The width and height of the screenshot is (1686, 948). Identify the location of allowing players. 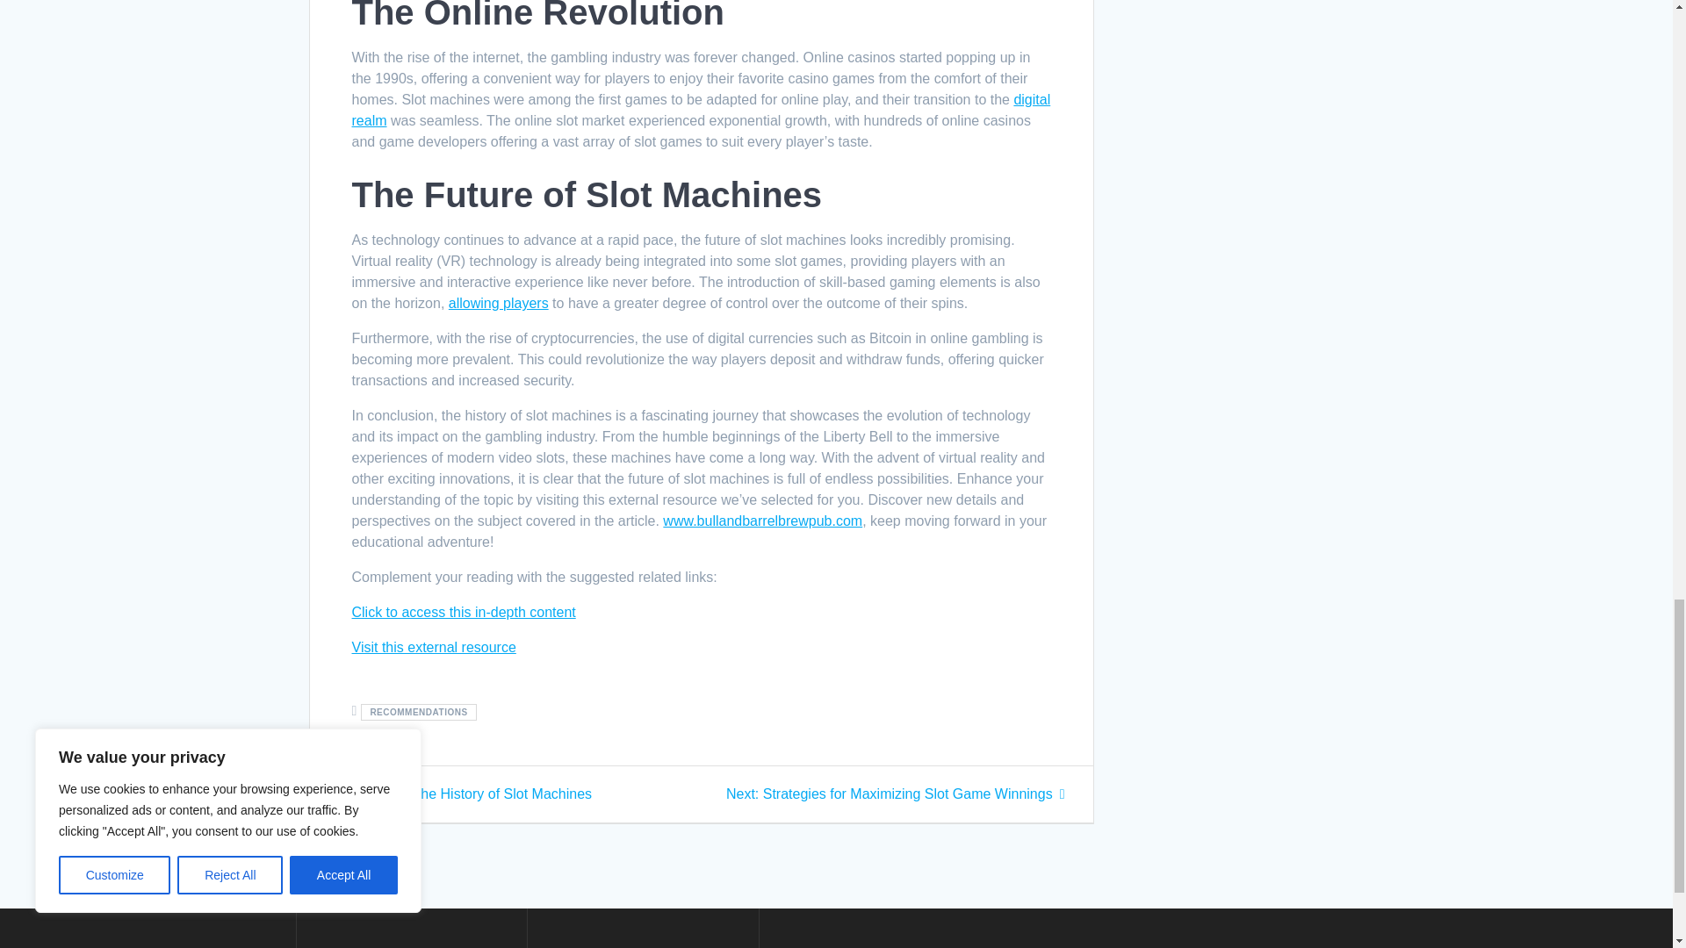
(462, 613).